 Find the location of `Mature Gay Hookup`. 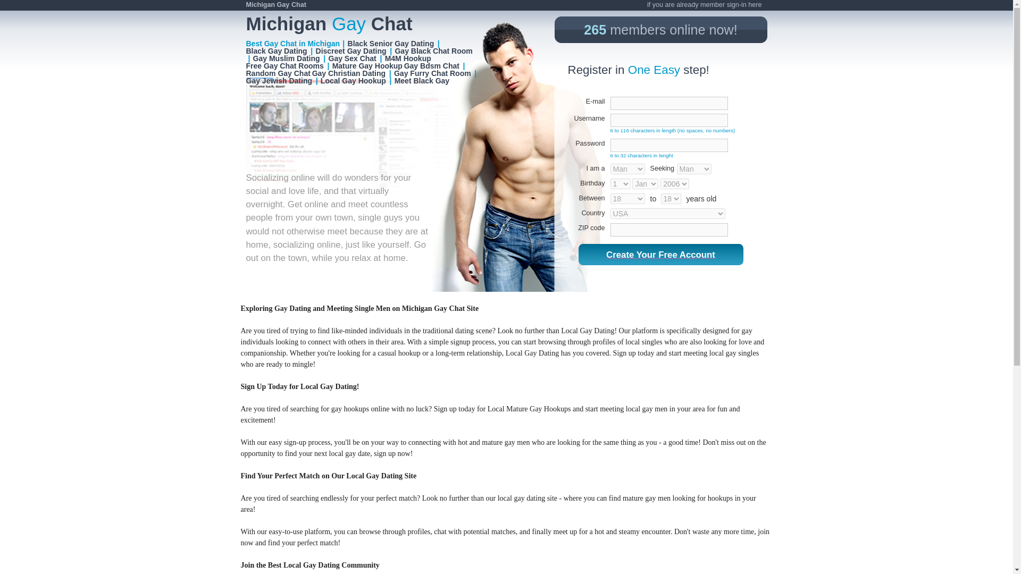

Mature Gay Hookup is located at coordinates (368, 65).